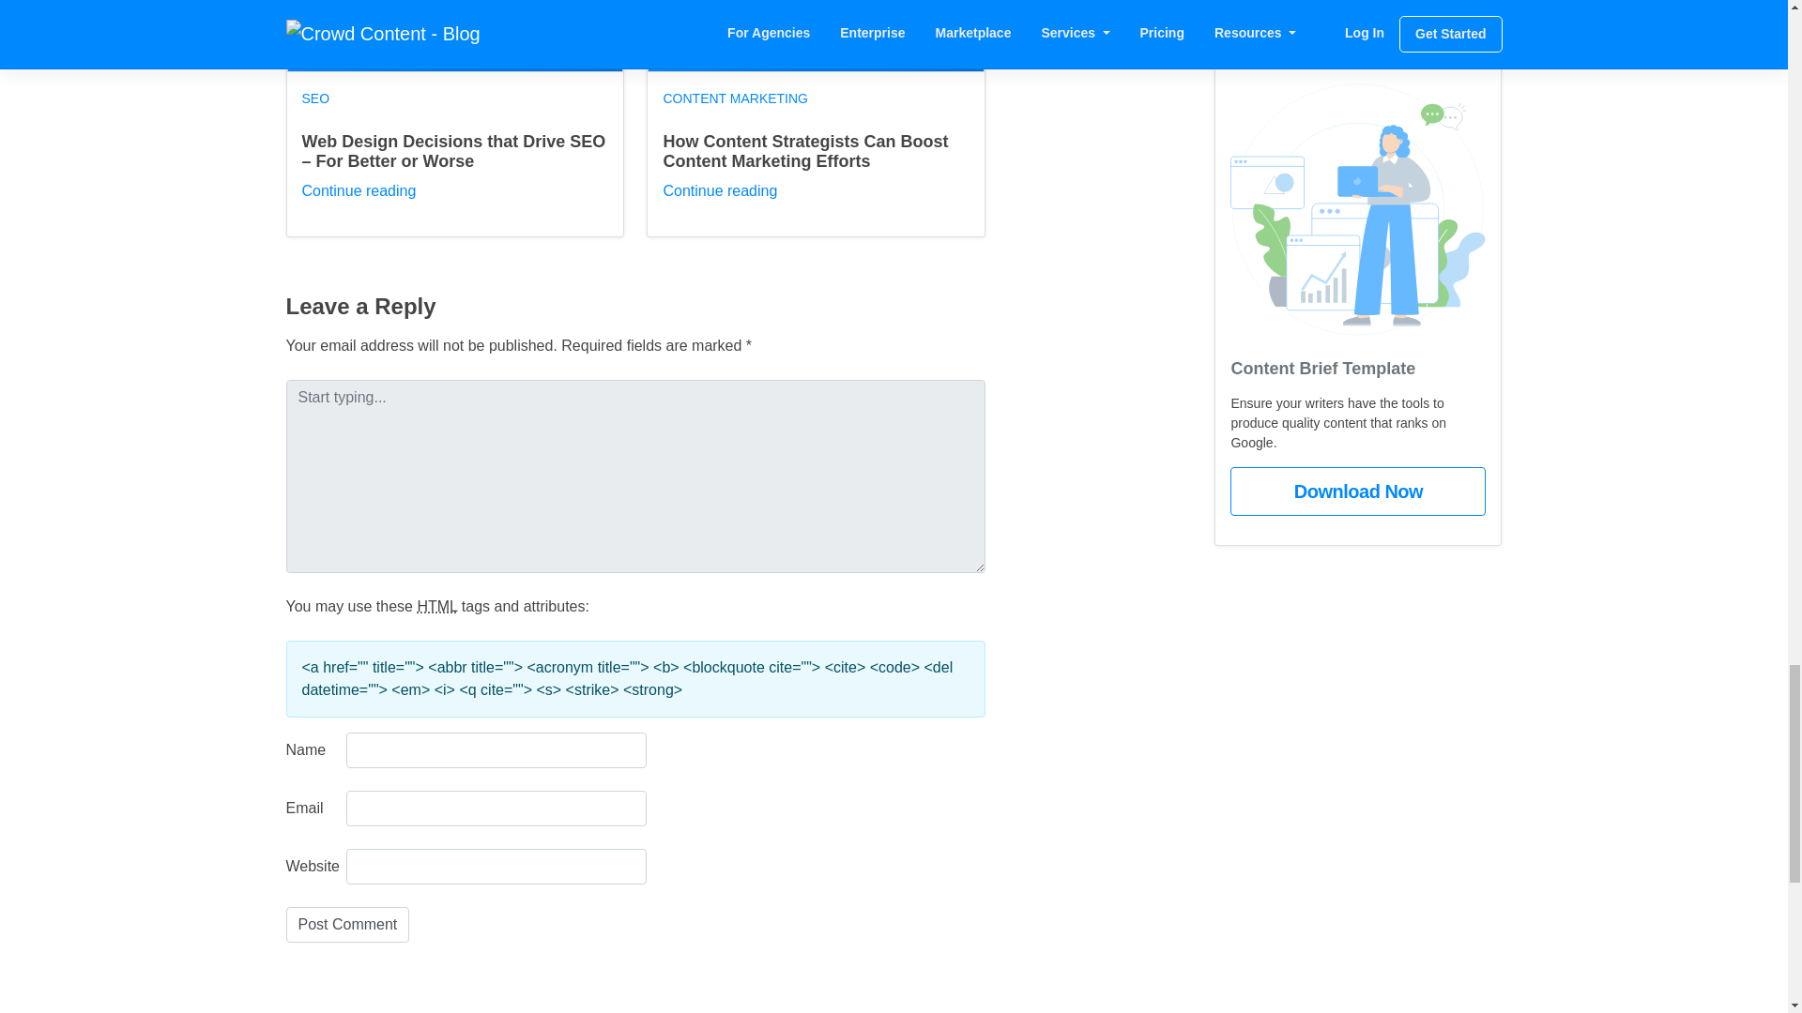 This screenshot has height=1013, width=1802. What do you see at coordinates (359, 190) in the screenshot?
I see `Continue reading` at bounding box center [359, 190].